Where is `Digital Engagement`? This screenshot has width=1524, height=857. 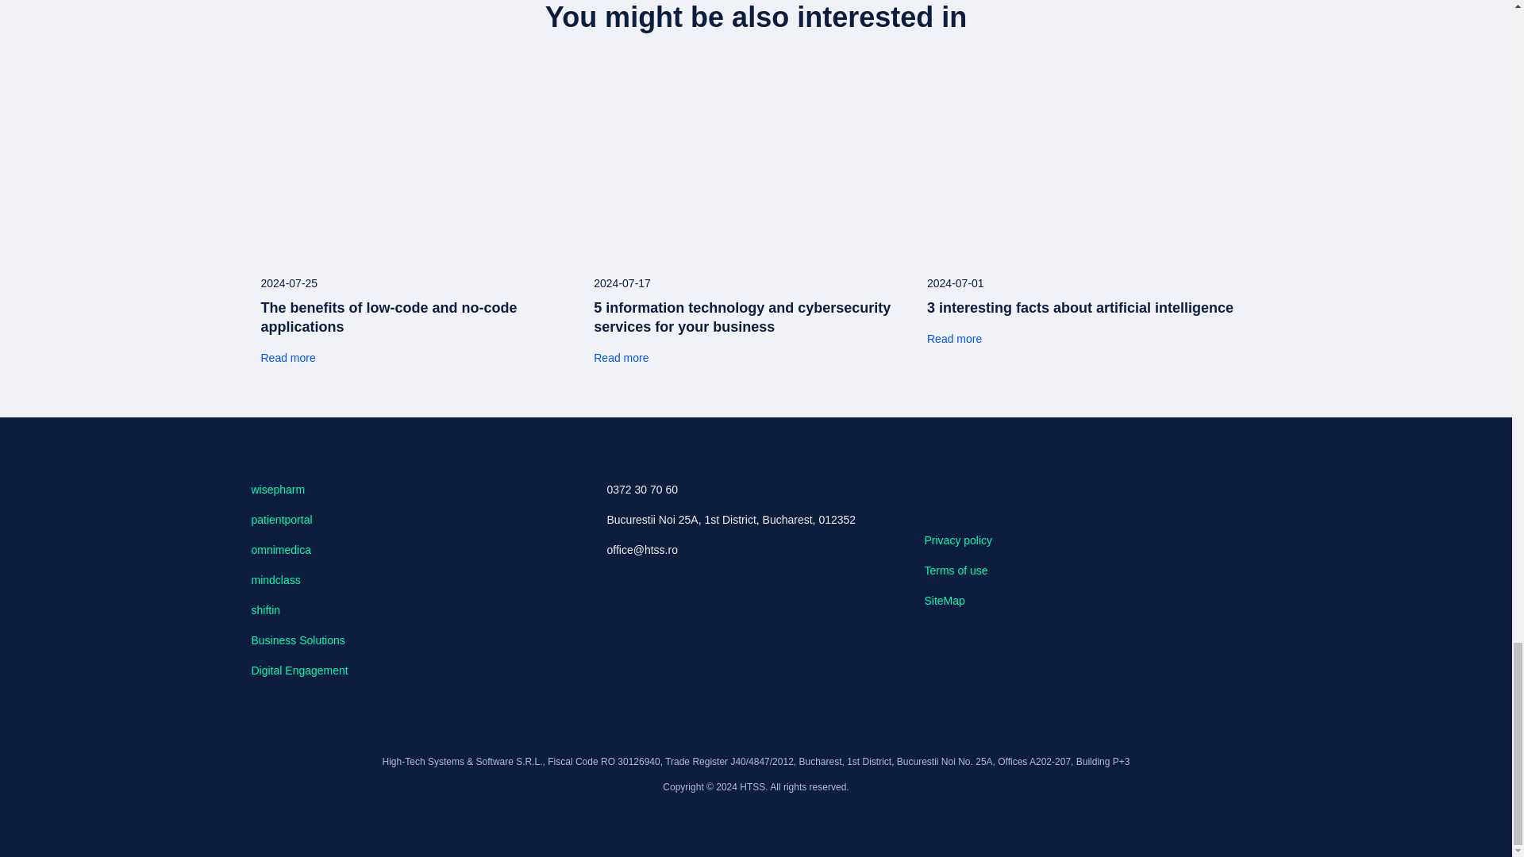
Digital Engagement is located at coordinates (298, 671).